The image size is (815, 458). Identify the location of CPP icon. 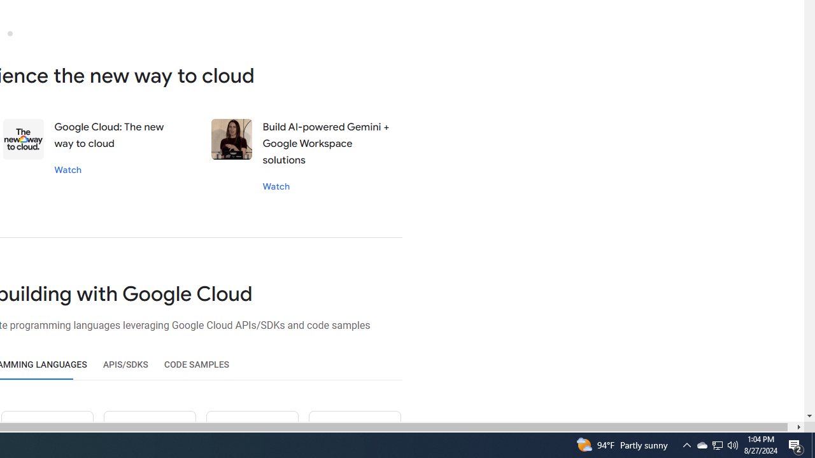
(354, 434).